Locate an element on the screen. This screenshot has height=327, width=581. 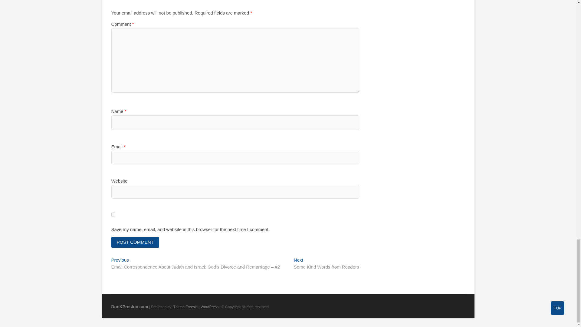
Theme Freesia is located at coordinates (185, 307).